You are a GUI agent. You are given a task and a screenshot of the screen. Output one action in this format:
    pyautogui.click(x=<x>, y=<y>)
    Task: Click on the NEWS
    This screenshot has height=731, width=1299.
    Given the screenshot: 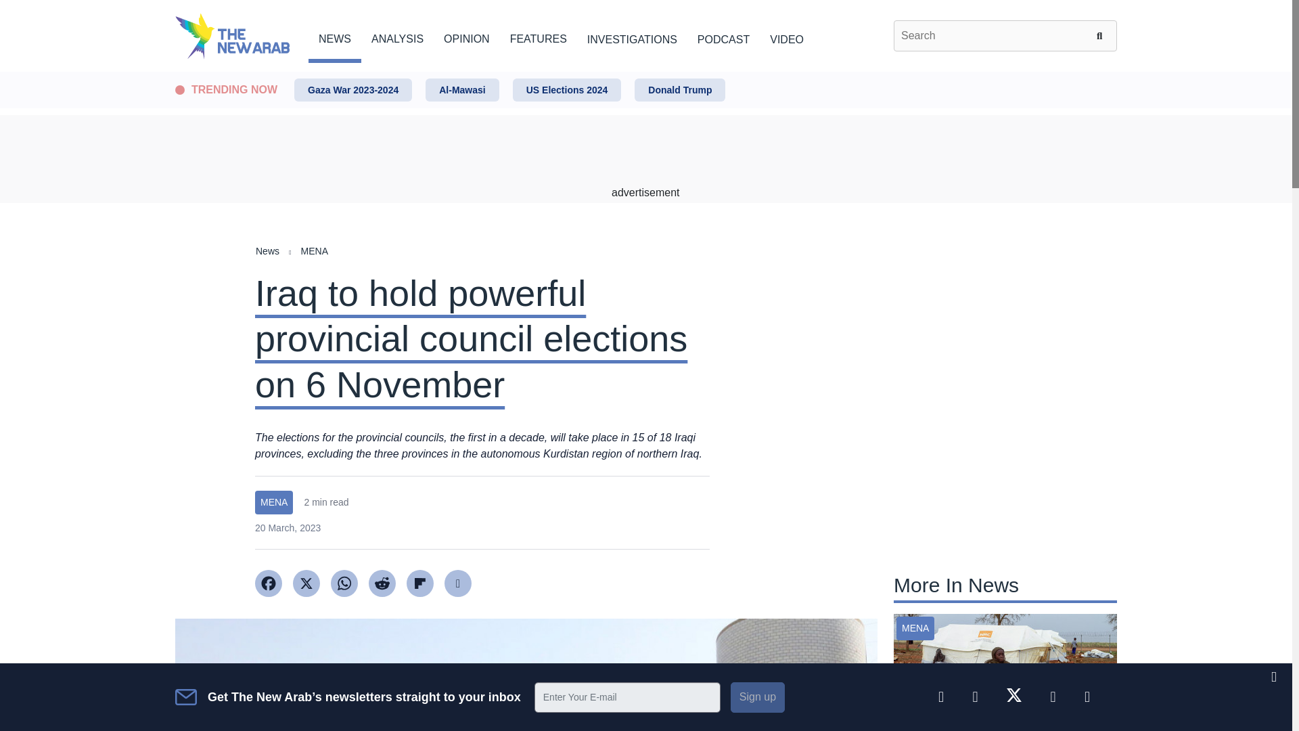 What is the action you would take?
    pyautogui.click(x=334, y=37)
    